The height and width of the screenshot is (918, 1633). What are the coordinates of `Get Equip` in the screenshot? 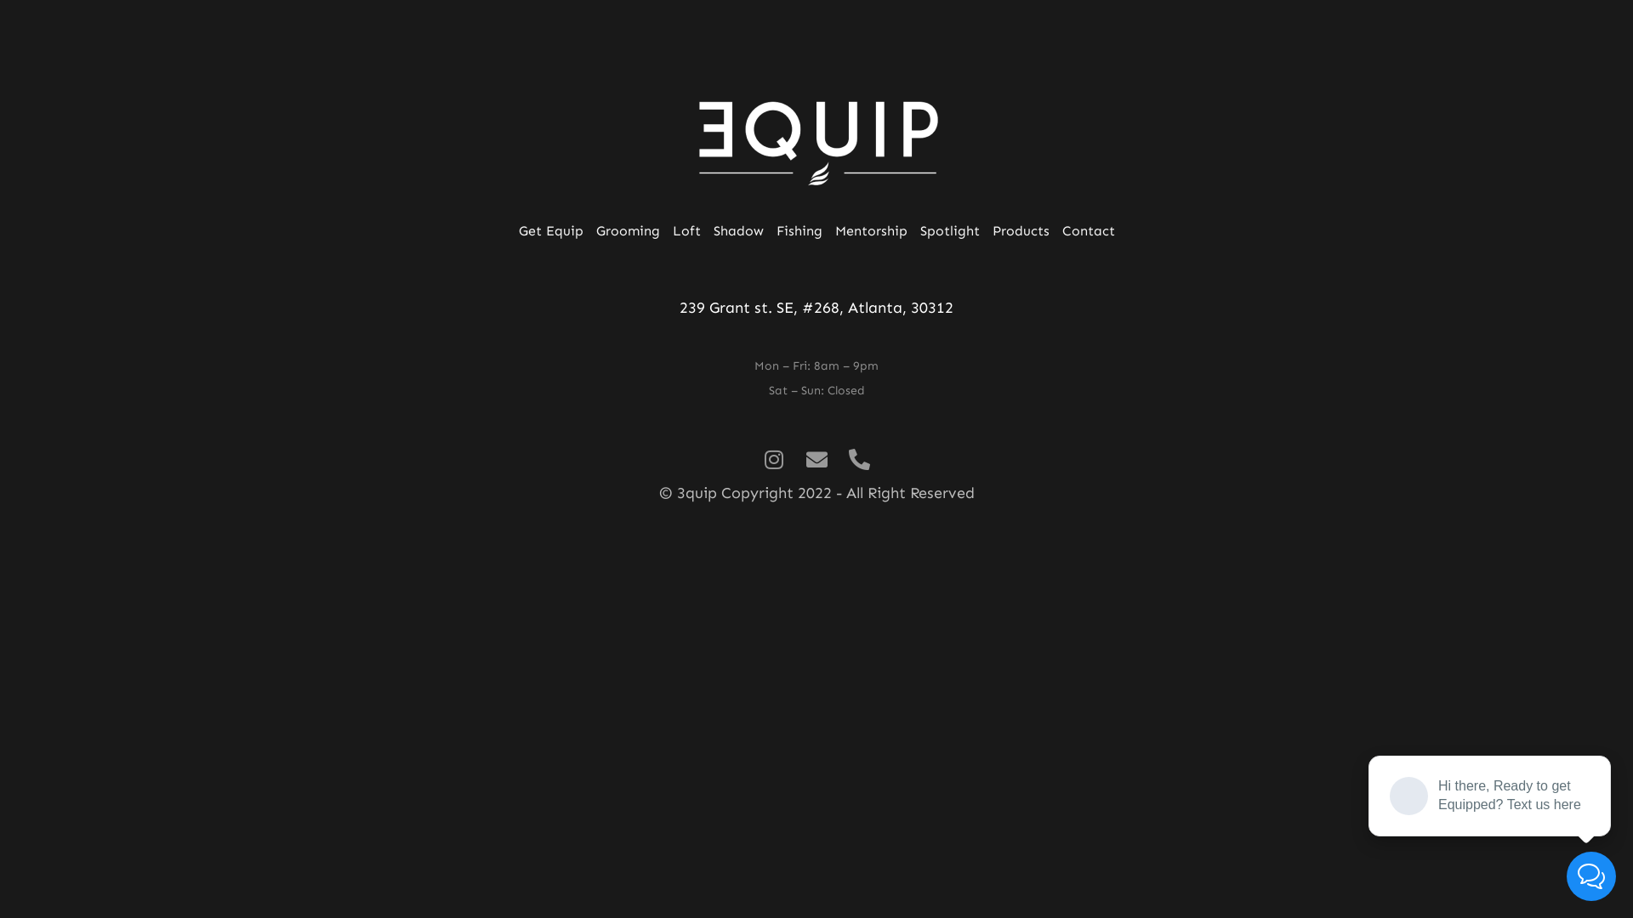 It's located at (551, 231).